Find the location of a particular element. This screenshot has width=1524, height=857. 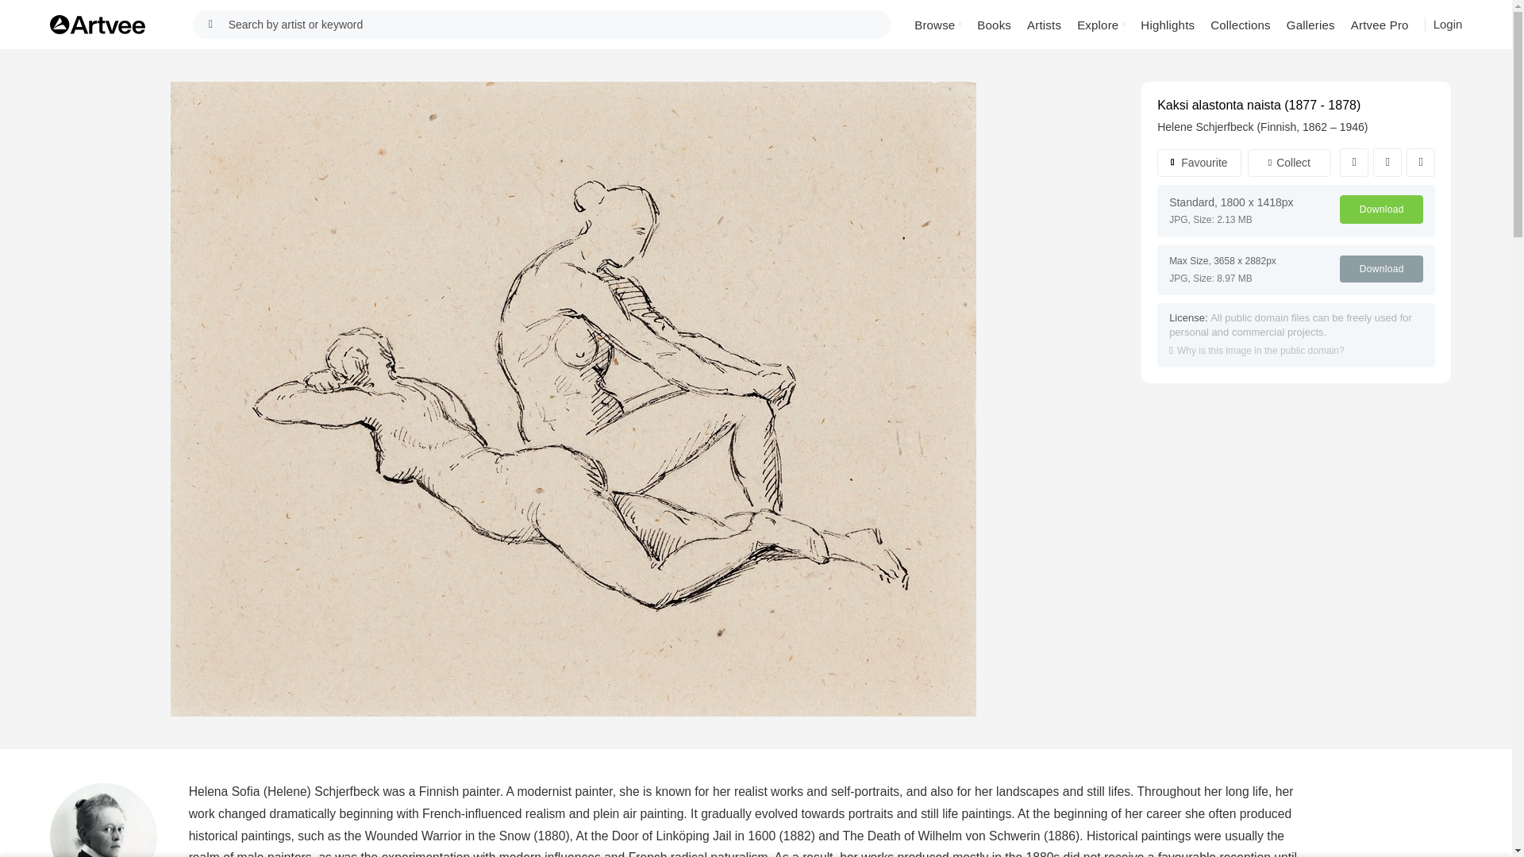

Galleries is located at coordinates (1310, 24).